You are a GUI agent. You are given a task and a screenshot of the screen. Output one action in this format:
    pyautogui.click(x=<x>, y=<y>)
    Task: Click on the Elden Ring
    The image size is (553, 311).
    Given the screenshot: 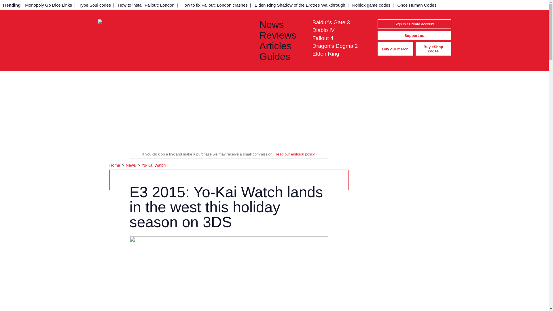 What is the action you would take?
    pyautogui.click(x=325, y=54)
    